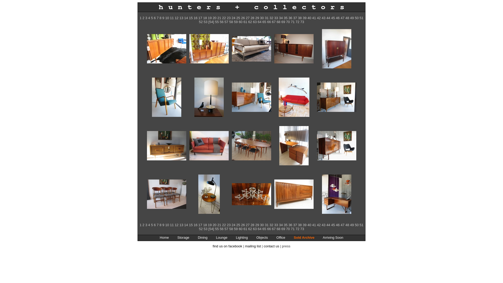  Describe the element at coordinates (231, 229) in the screenshot. I see `58` at that location.